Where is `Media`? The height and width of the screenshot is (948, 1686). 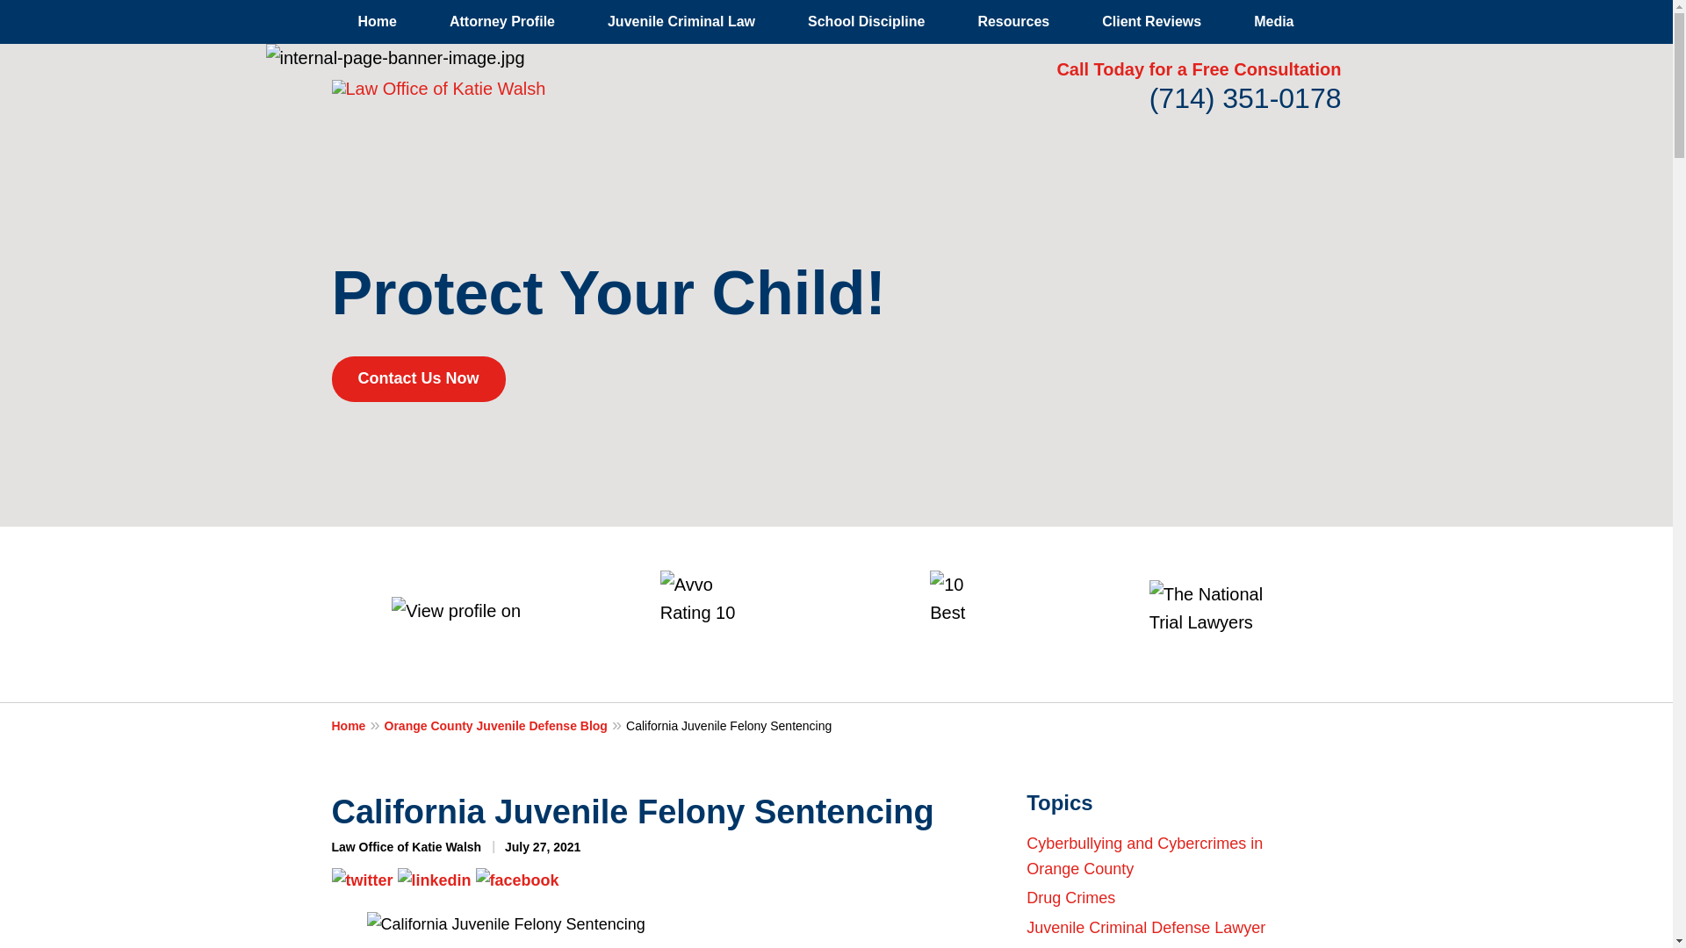 Media is located at coordinates (1273, 21).